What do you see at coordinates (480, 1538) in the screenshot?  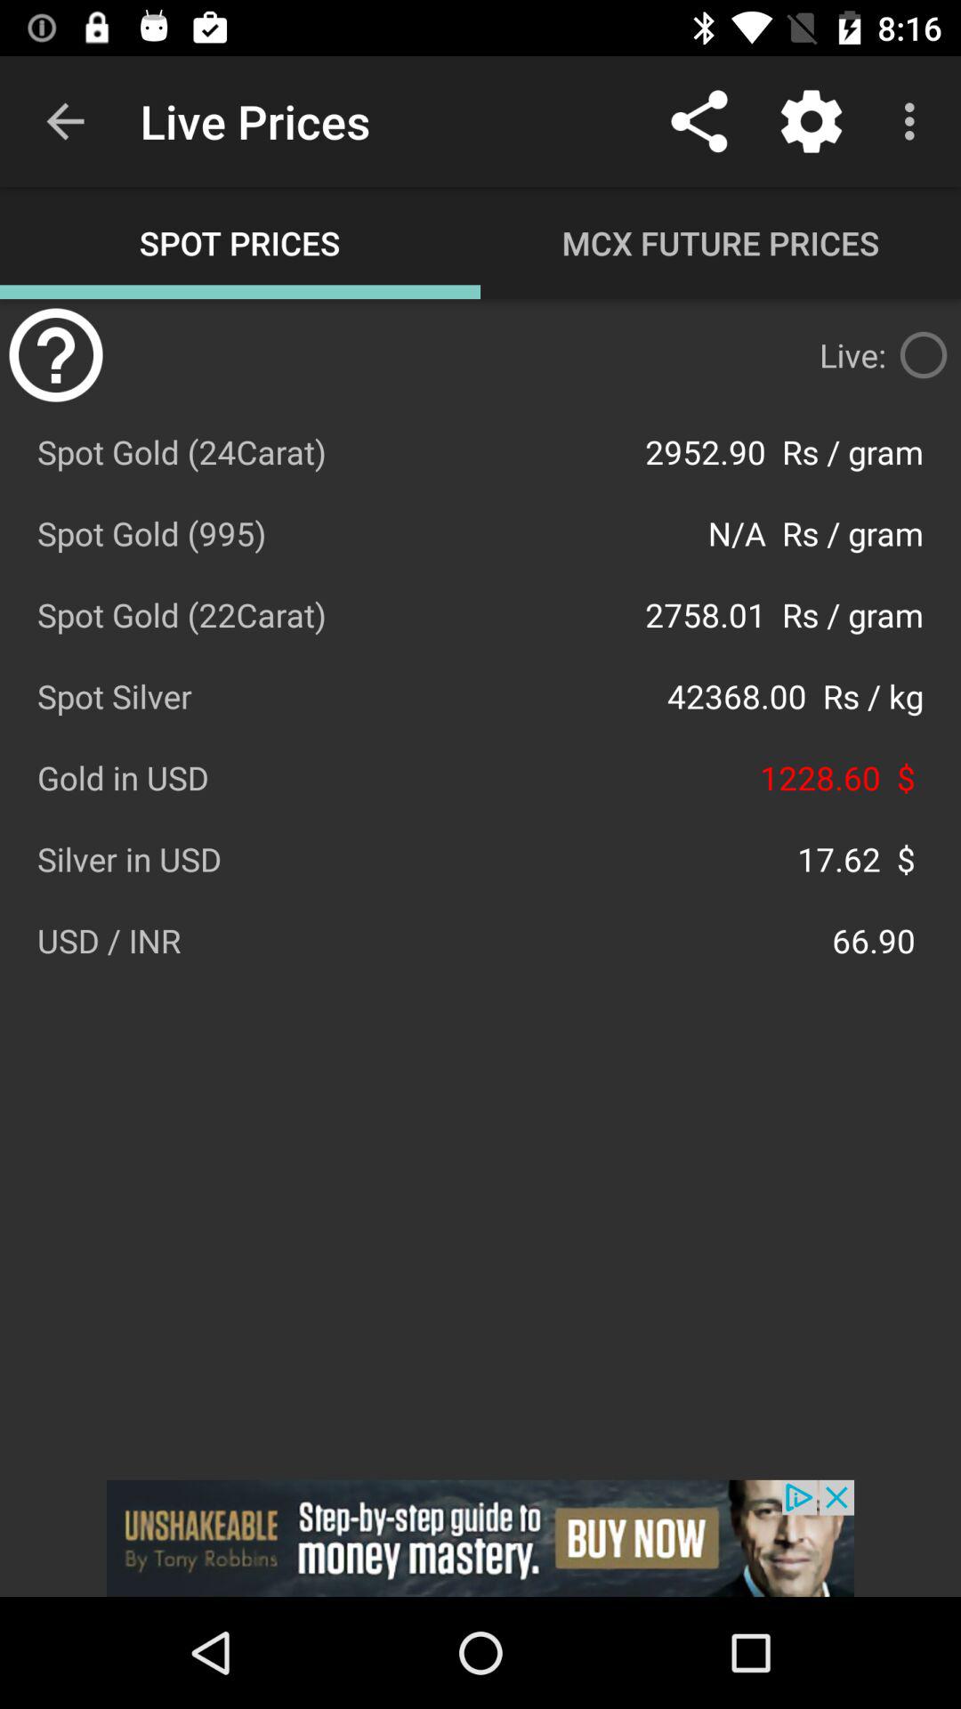 I see `advertisemen link` at bounding box center [480, 1538].